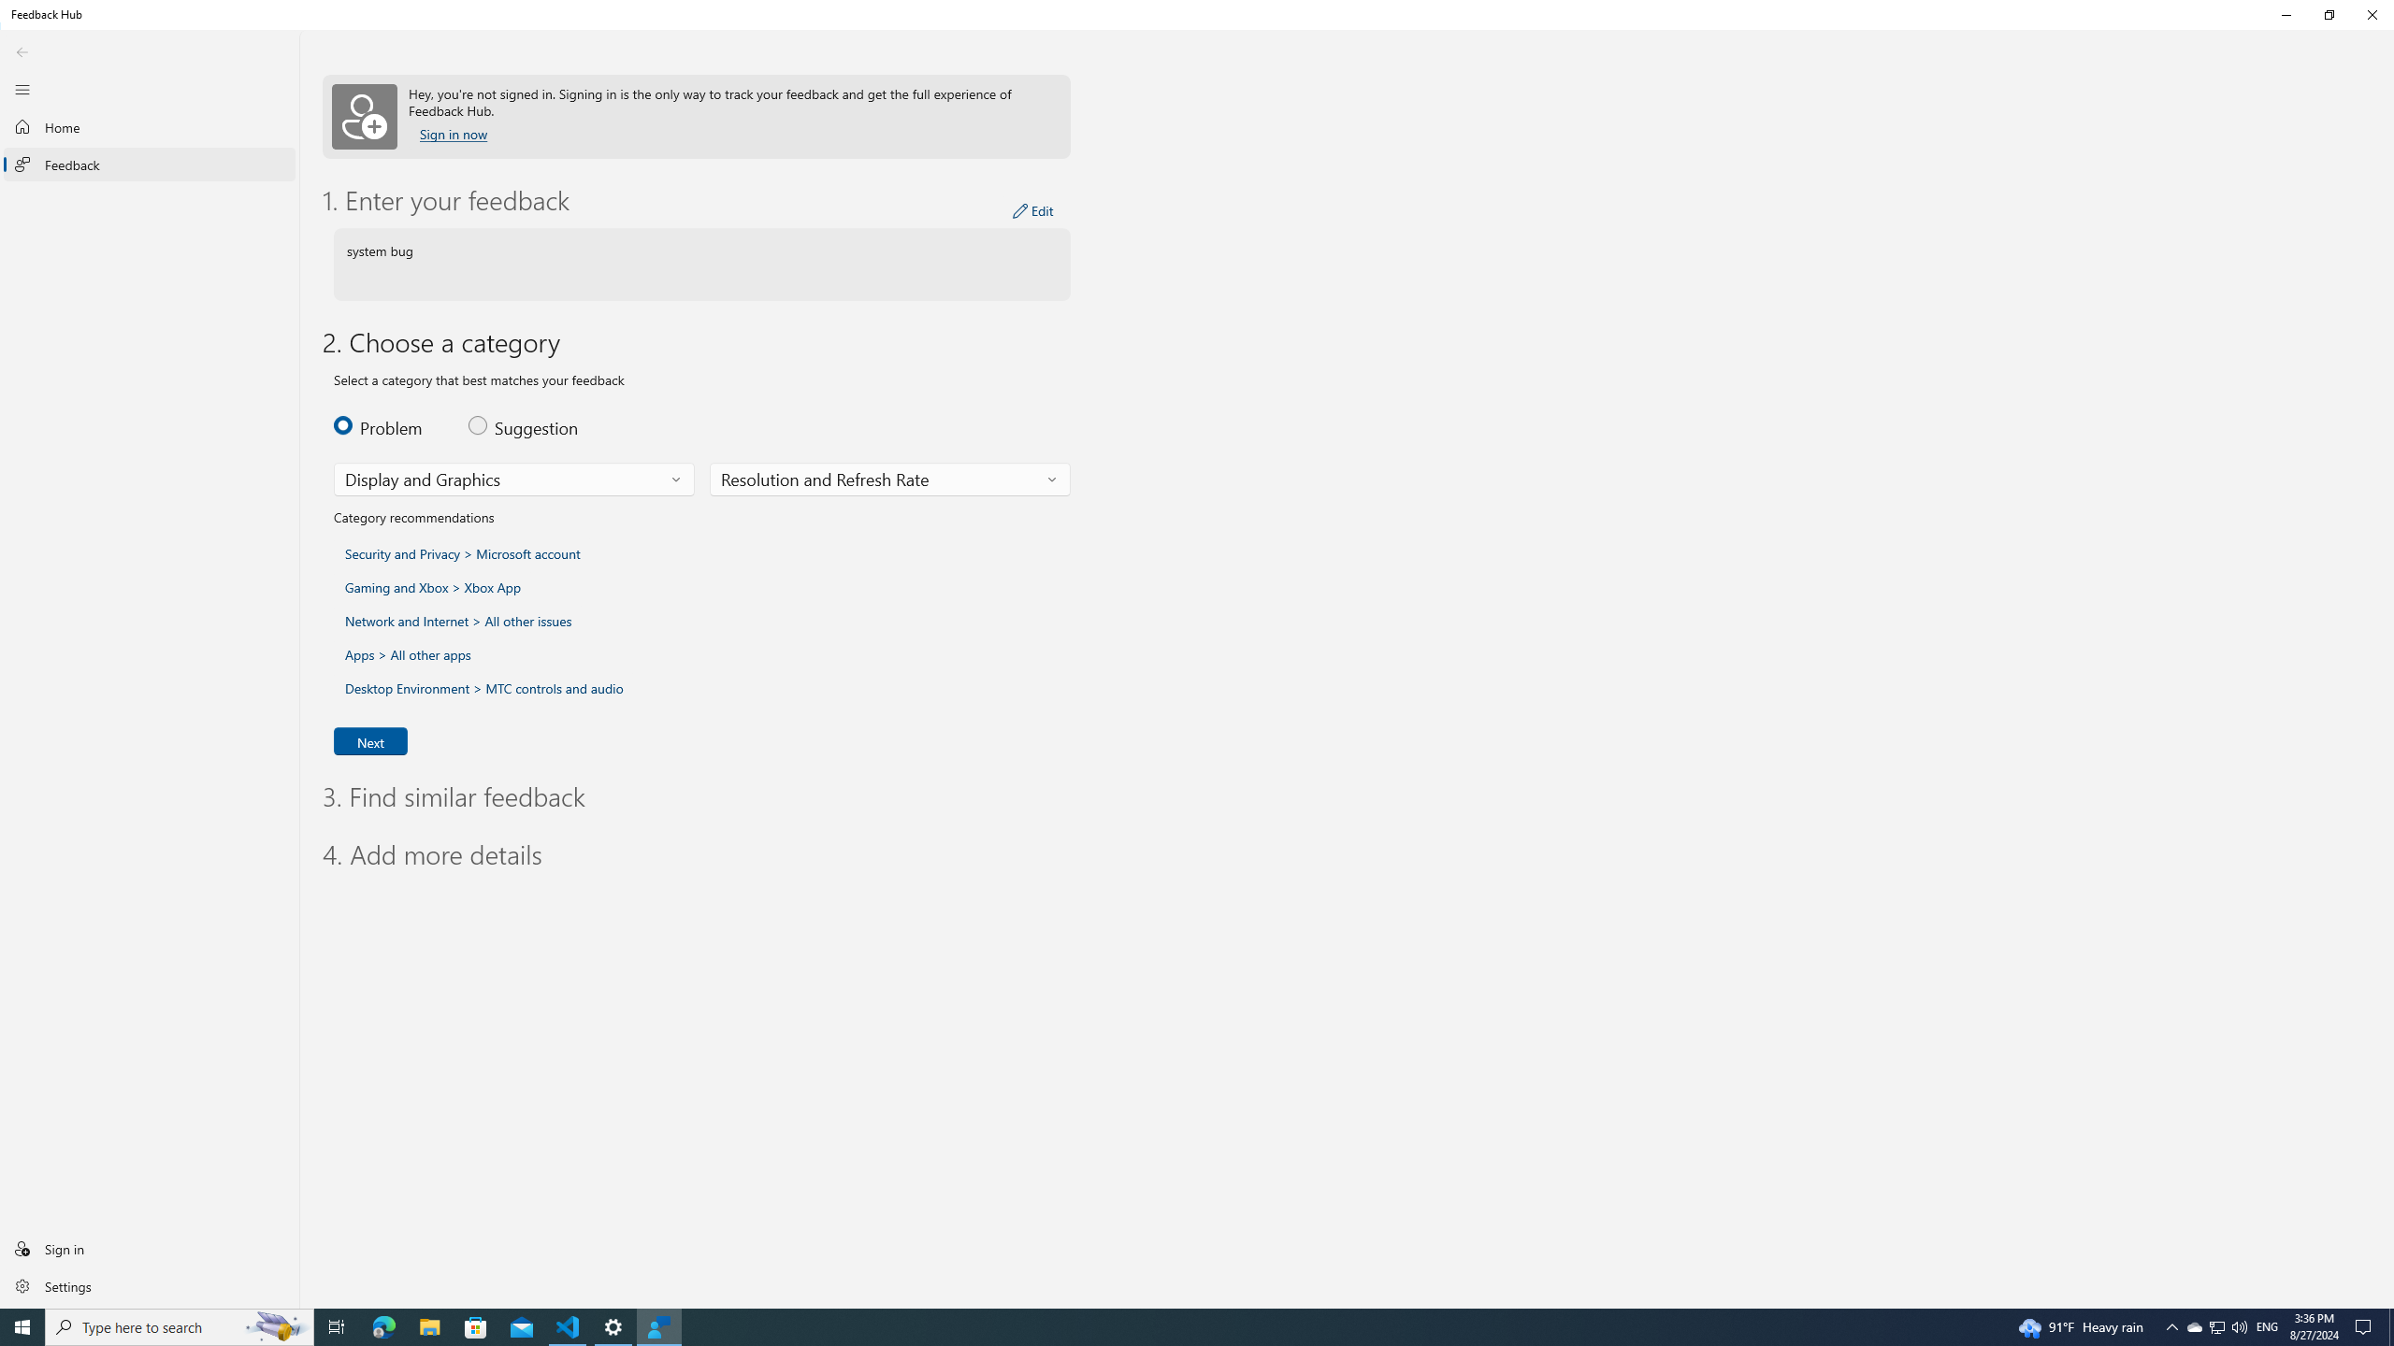 This screenshot has height=1346, width=2394. Describe the element at coordinates (150, 165) in the screenshot. I see `Feedback` at that location.